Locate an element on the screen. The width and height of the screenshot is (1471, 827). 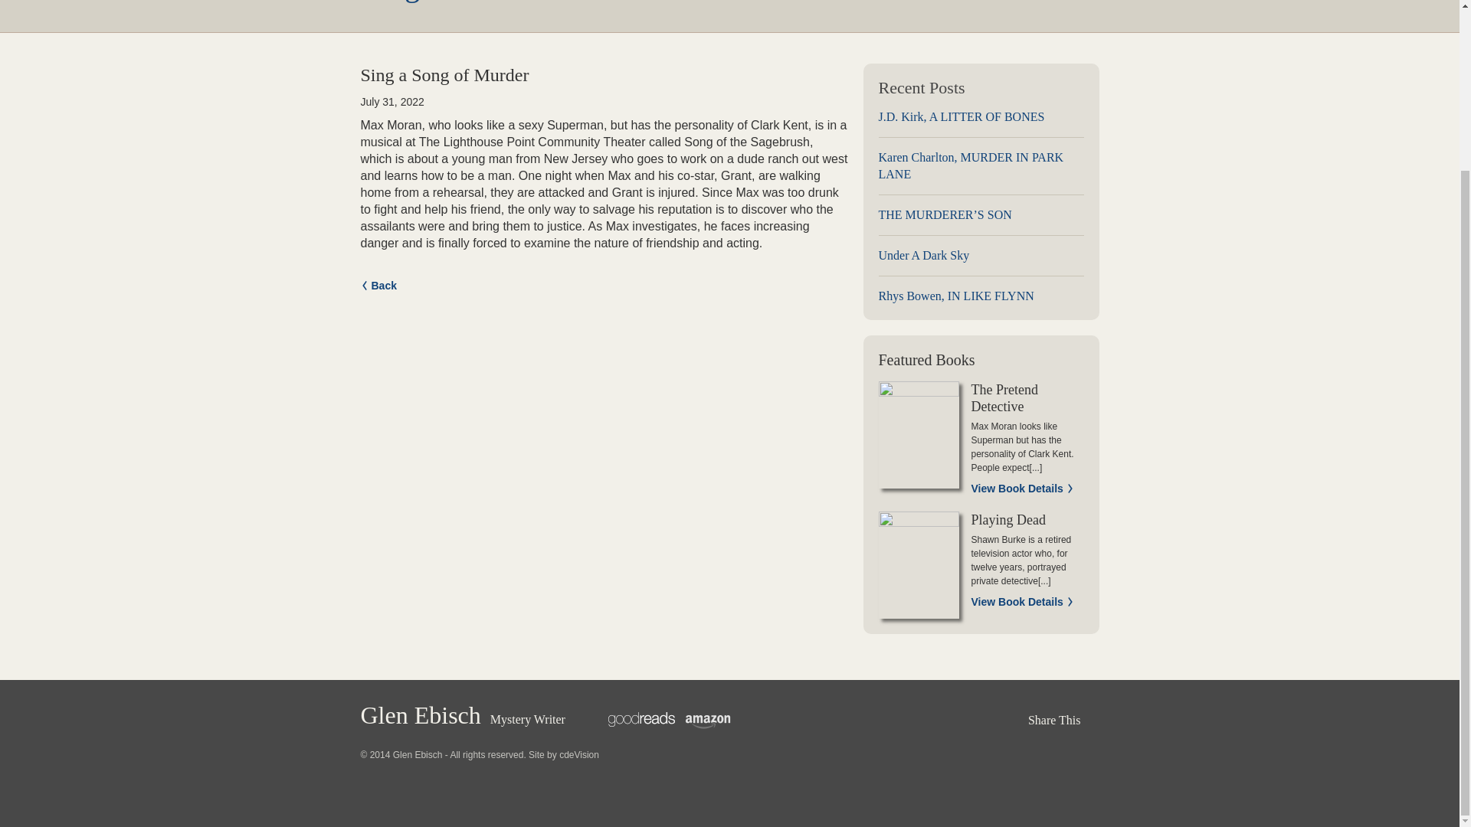
Karen Charlton, MURDER IN PARK LANE is located at coordinates (981, 166).